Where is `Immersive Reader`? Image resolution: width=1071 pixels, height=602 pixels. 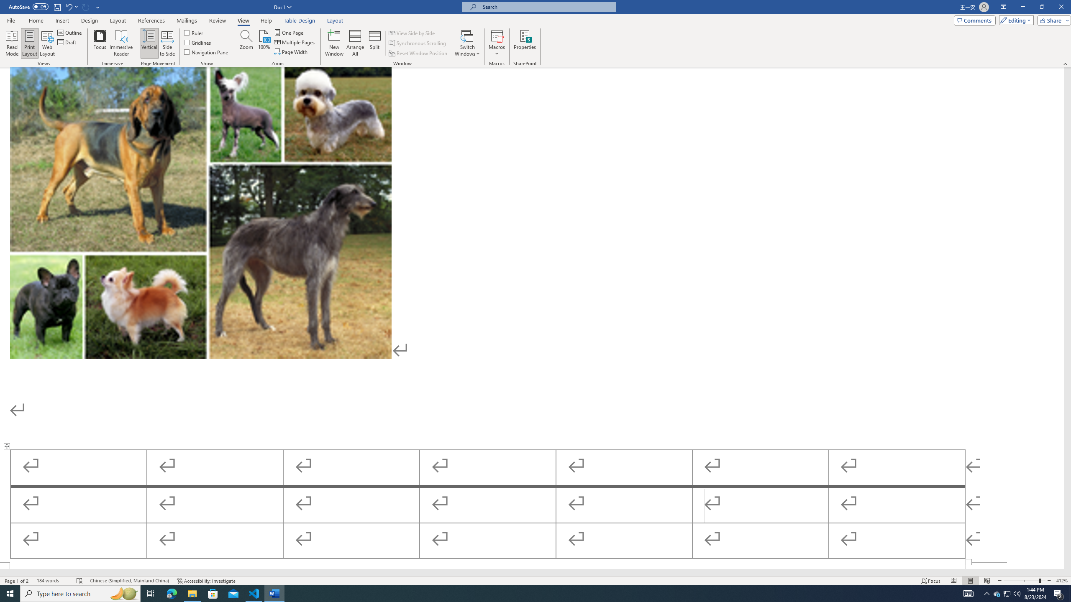 Immersive Reader is located at coordinates (121, 43).